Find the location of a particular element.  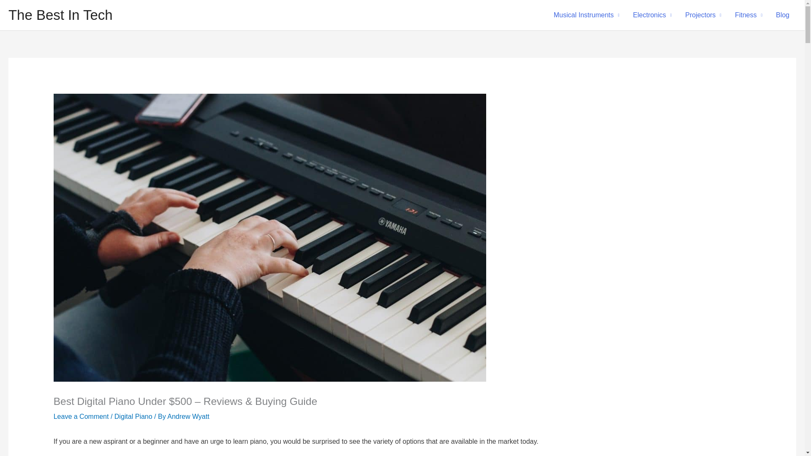

Musical Instruments is located at coordinates (586, 15).